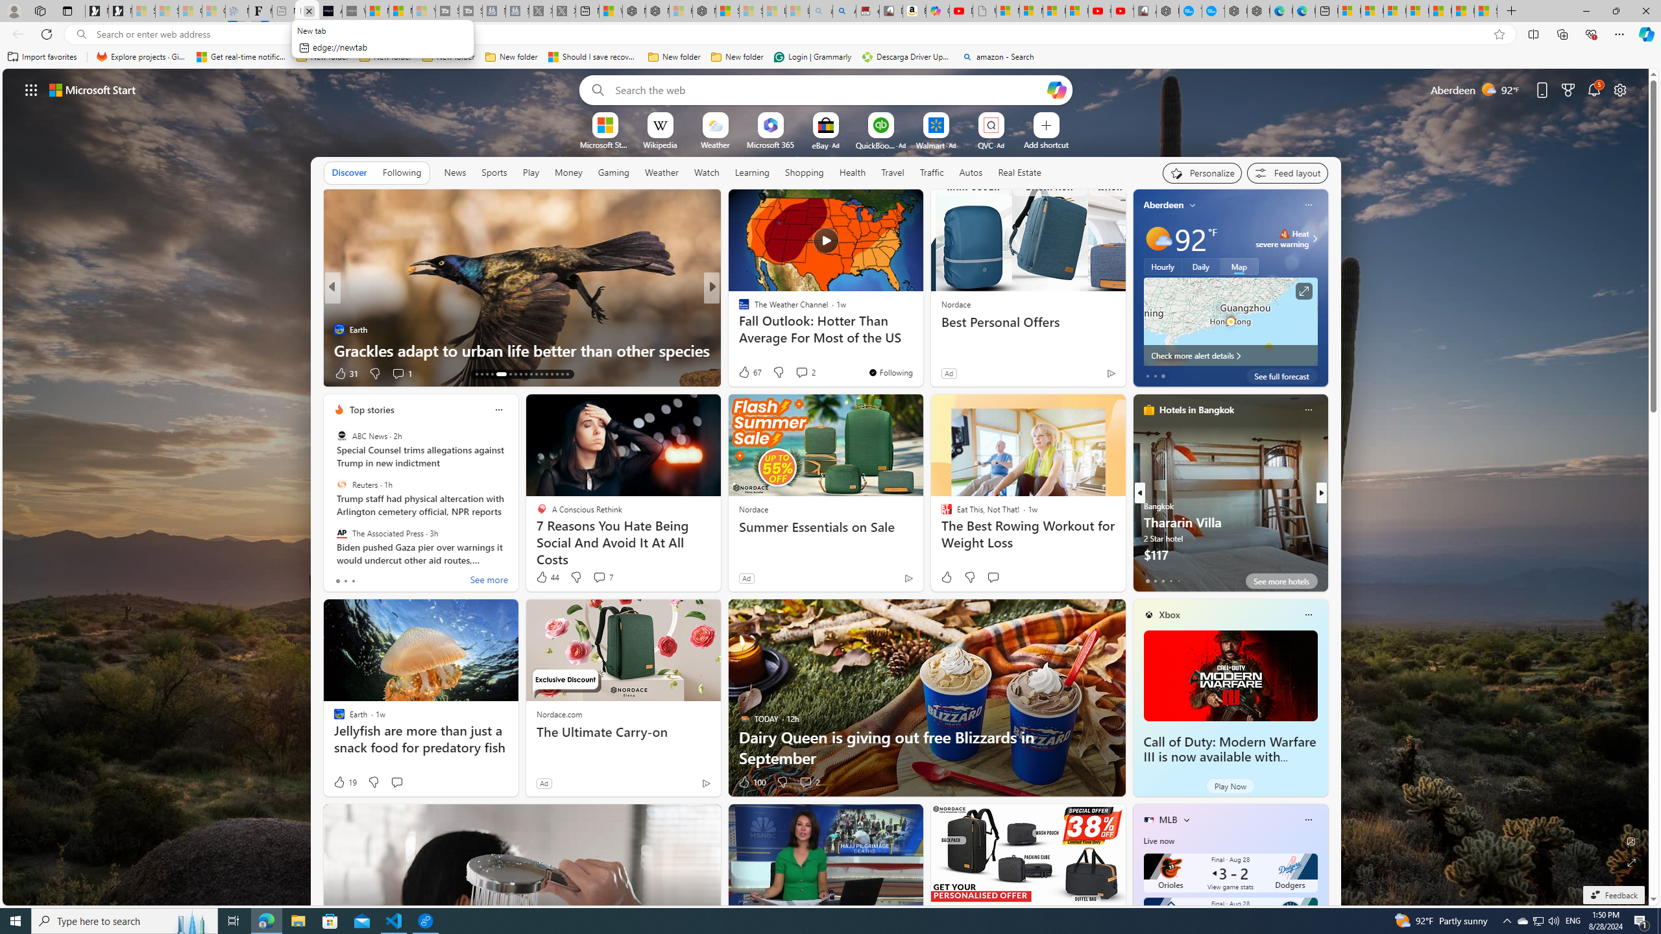 The height and width of the screenshot is (934, 1661). What do you see at coordinates (738, 309) in the screenshot?
I see `The Daily Beast` at bounding box center [738, 309].